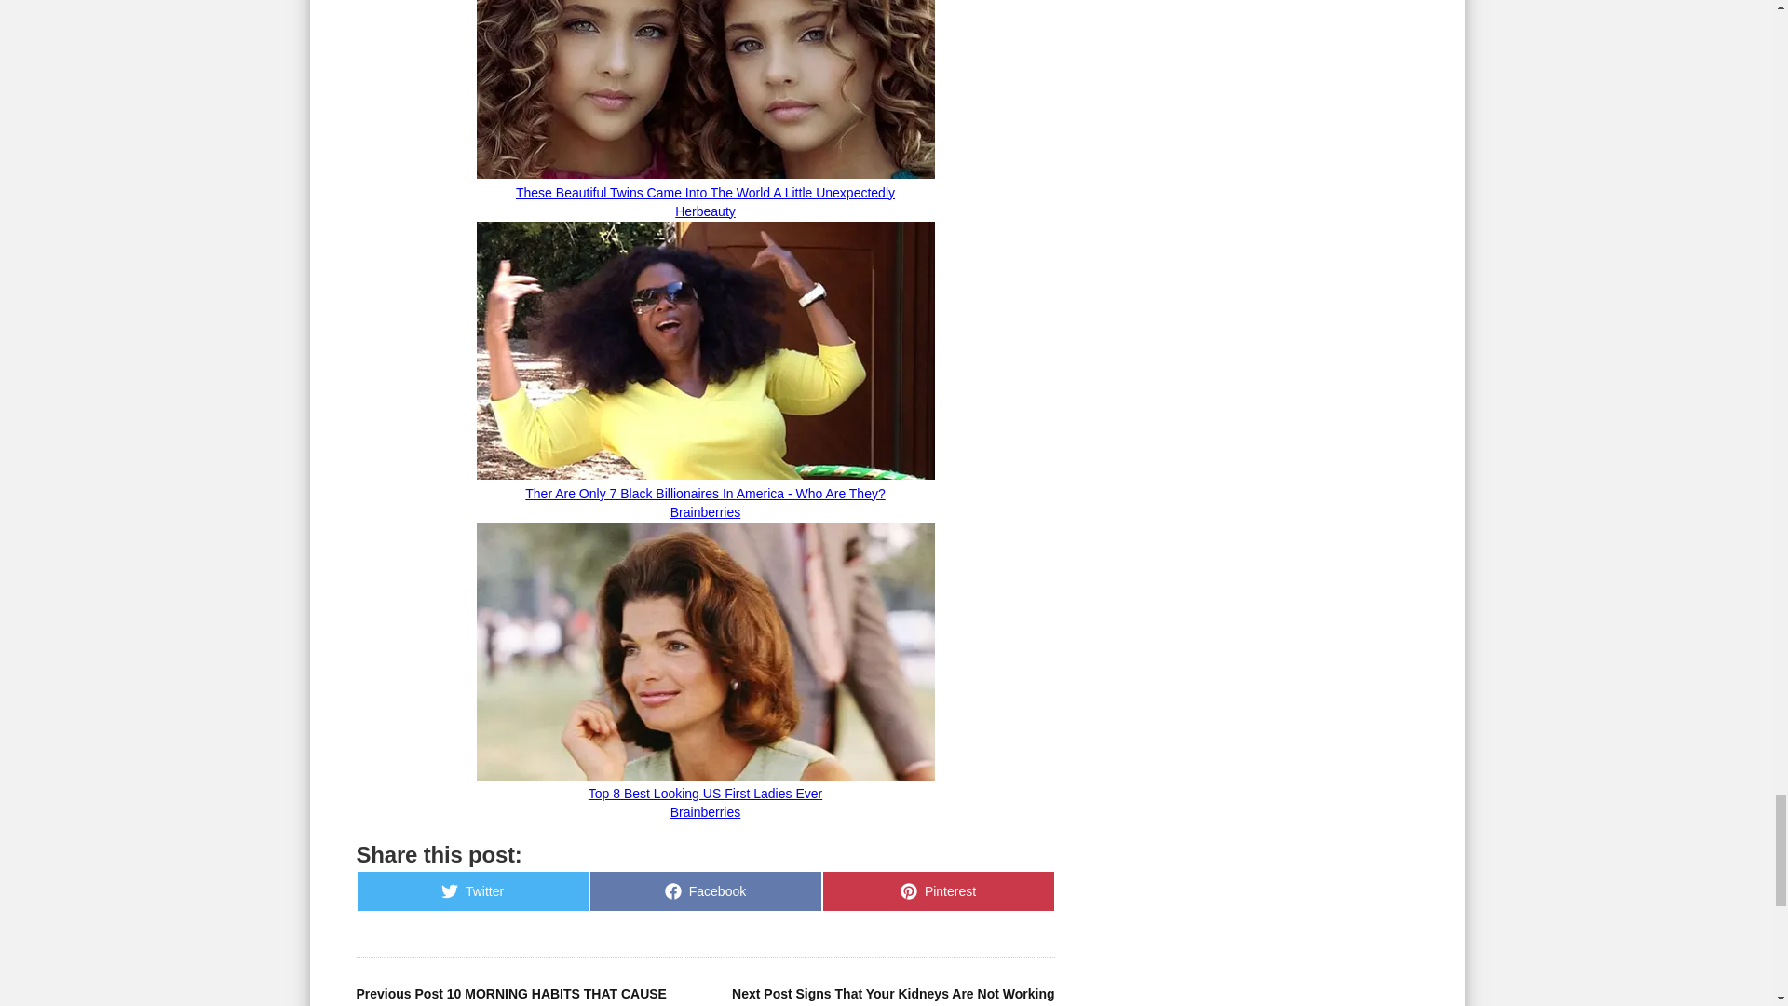 The image size is (1788, 1006). Describe the element at coordinates (704, 890) in the screenshot. I see `Next Post Signs That Your Kidneys Are Not Working Properly !` at that location.